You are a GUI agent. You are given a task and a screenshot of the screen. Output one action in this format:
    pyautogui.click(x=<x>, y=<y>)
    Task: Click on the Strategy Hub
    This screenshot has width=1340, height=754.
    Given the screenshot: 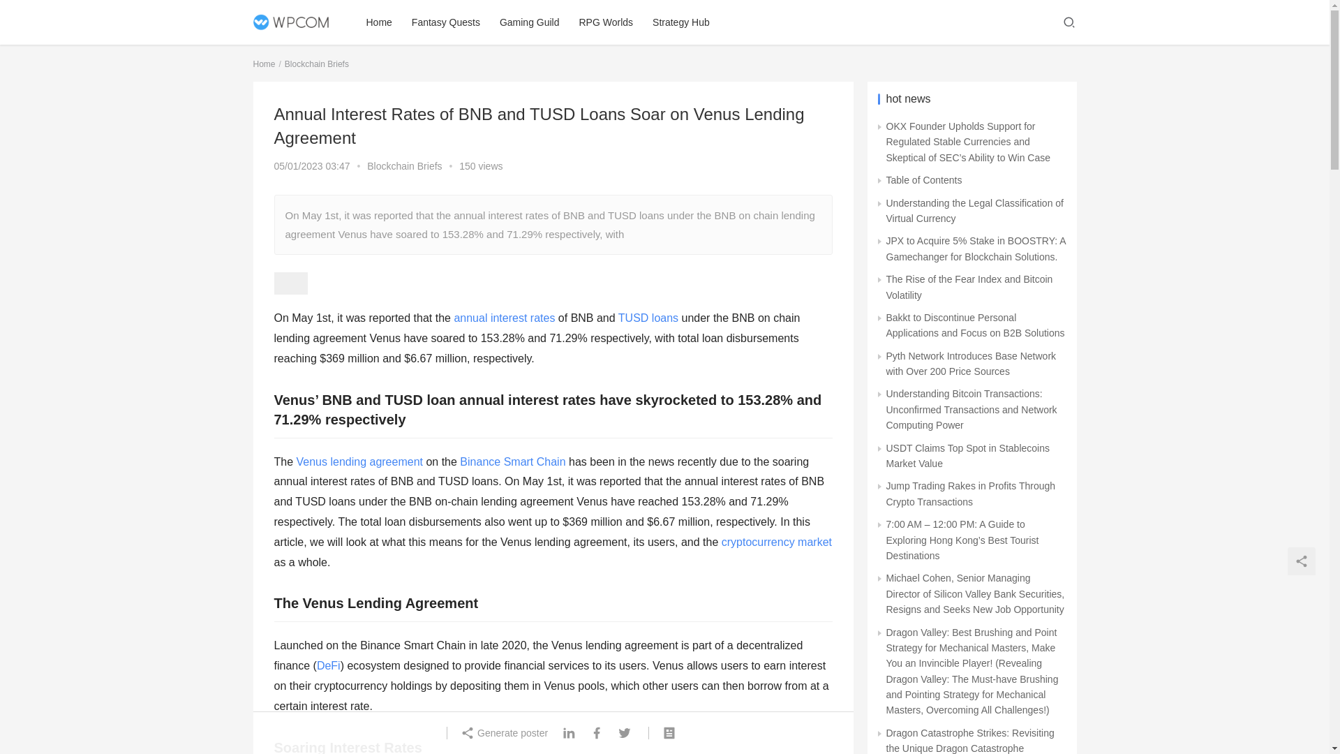 What is the action you would take?
    pyautogui.click(x=681, y=22)
    